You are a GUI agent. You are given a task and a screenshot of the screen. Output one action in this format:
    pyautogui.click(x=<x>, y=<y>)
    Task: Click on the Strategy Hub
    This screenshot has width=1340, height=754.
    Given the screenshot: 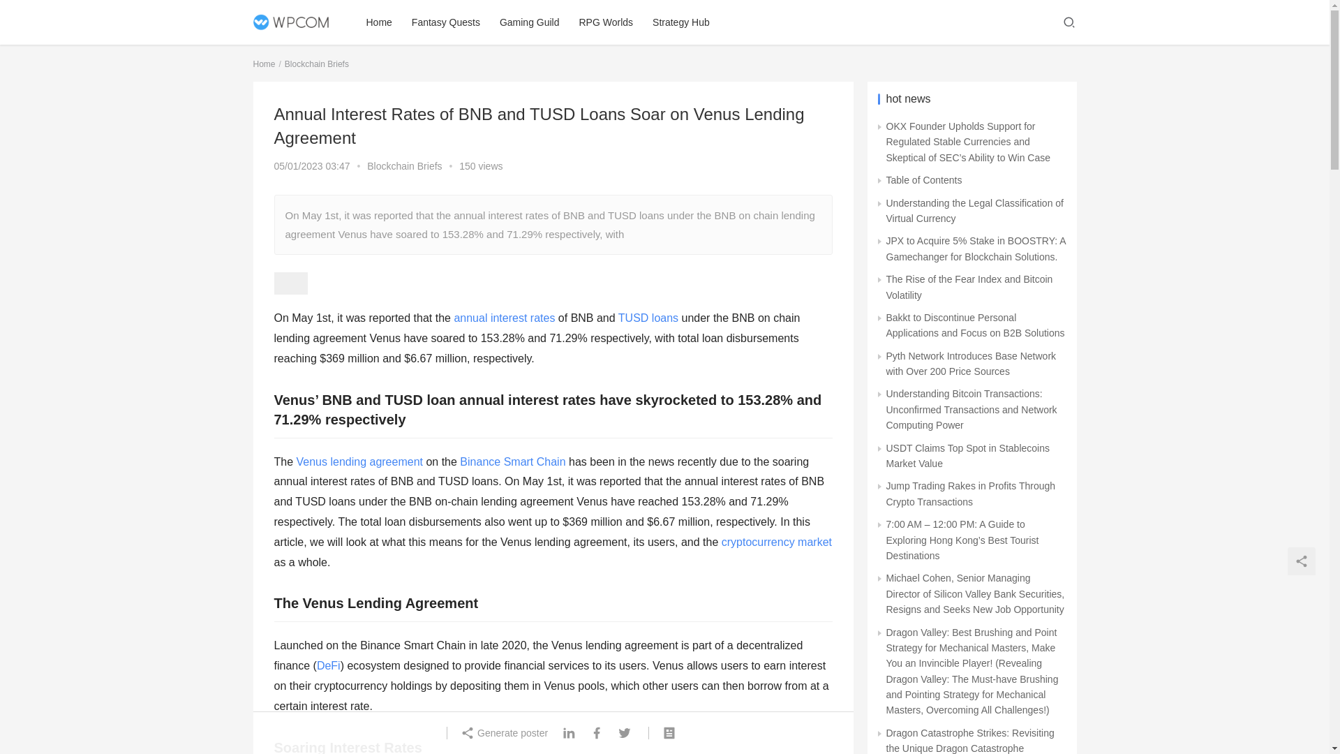 What is the action you would take?
    pyautogui.click(x=681, y=22)
    